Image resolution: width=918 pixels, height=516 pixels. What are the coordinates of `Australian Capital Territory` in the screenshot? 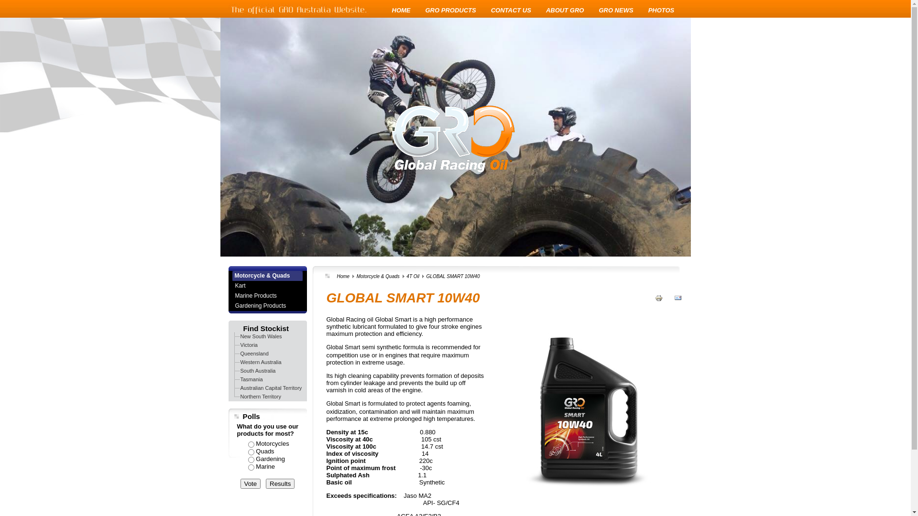 It's located at (271, 388).